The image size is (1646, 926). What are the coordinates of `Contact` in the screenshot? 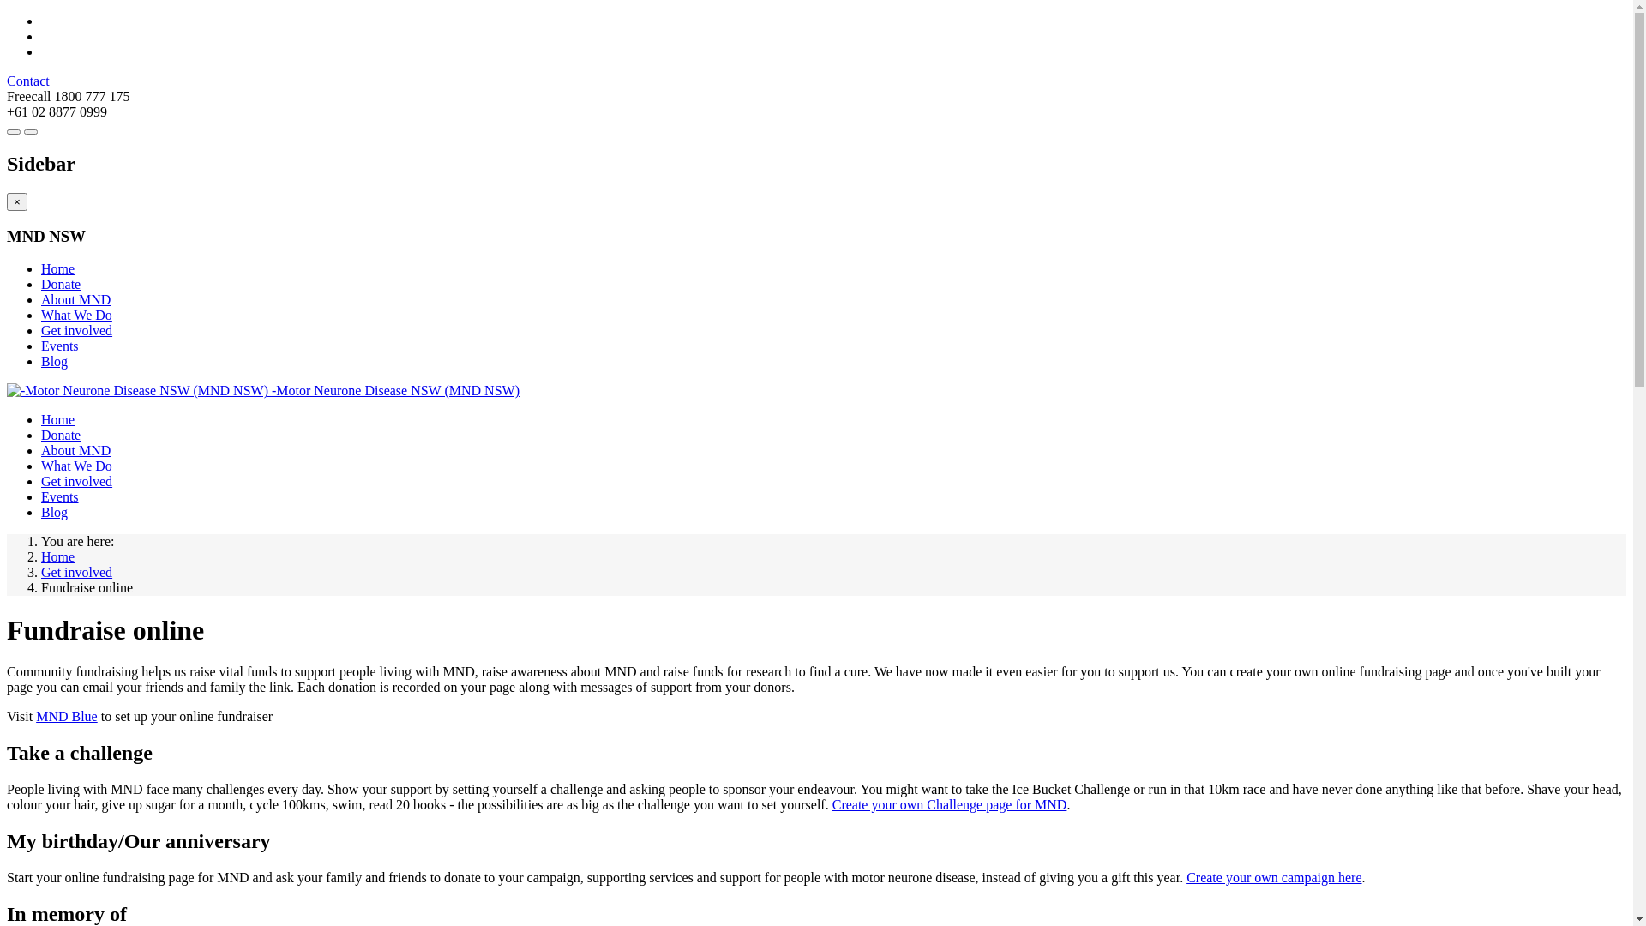 It's located at (28, 81).